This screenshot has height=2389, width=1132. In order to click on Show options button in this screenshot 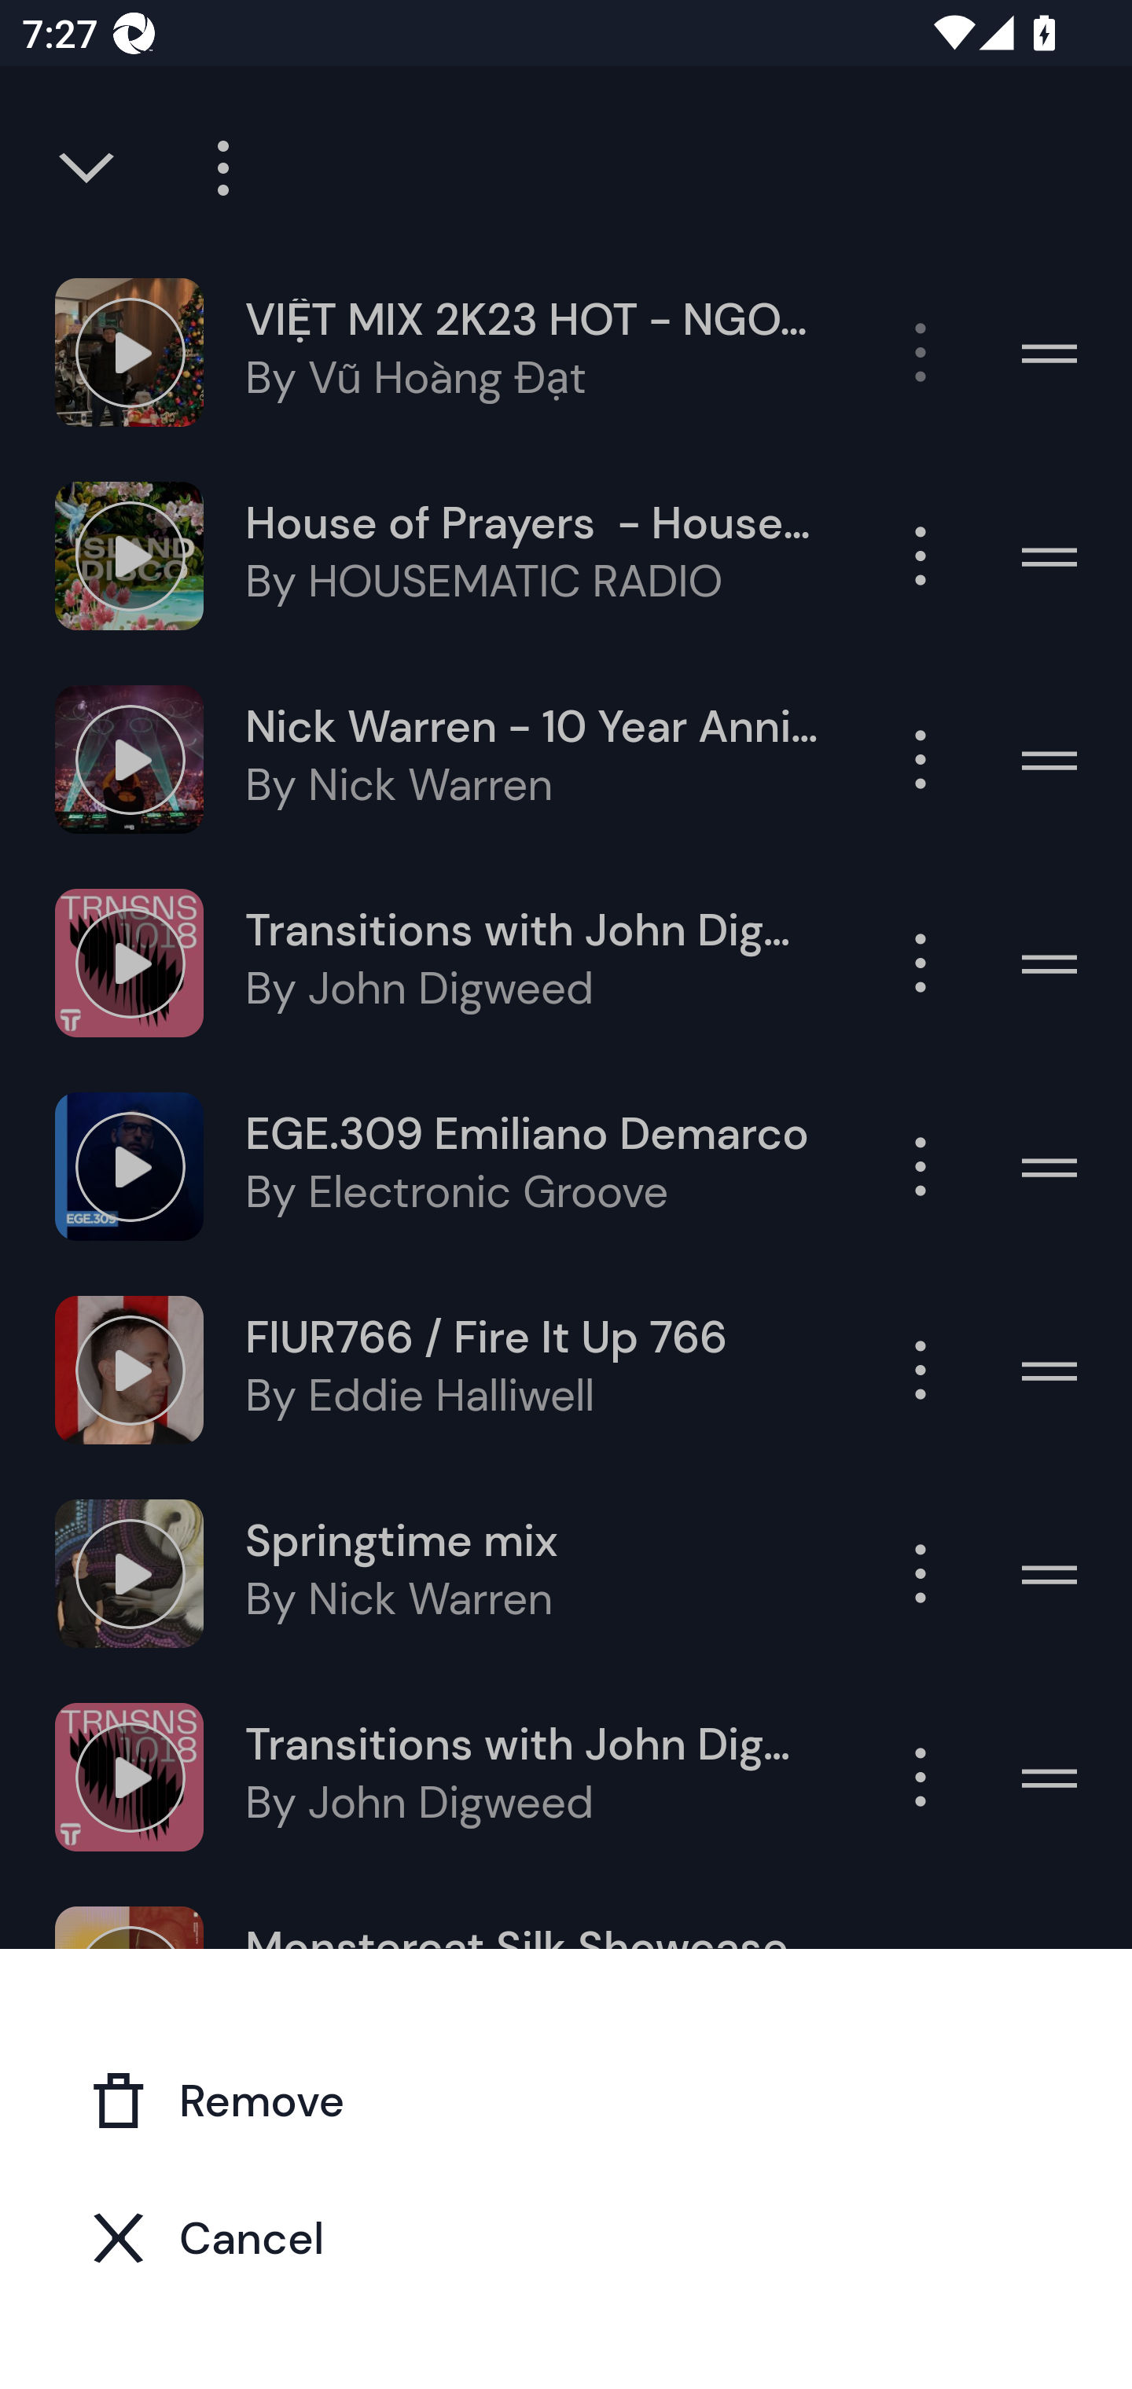, I will do `click(921, 1778)`.